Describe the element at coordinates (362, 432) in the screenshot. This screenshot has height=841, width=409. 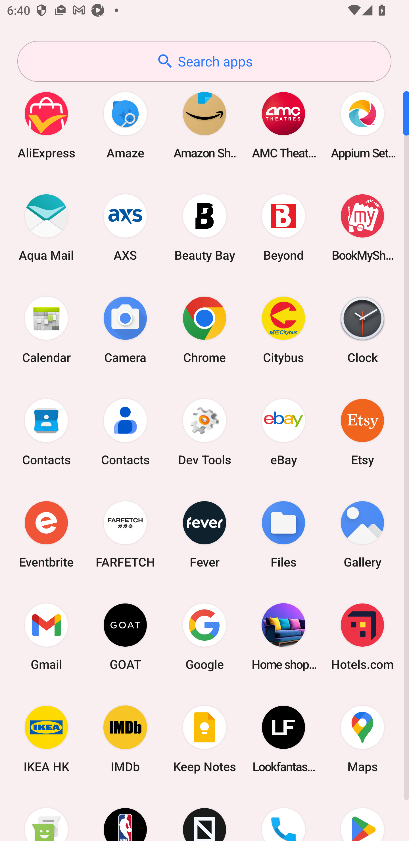
I see `Etsy` at that location.